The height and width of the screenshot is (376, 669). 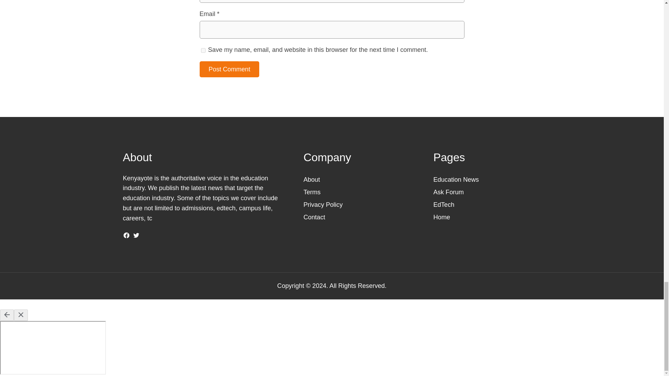 What do you see at coordinates (126, 235) in the screenshot?
I see `Facebook` at bounding box center [126, 235].